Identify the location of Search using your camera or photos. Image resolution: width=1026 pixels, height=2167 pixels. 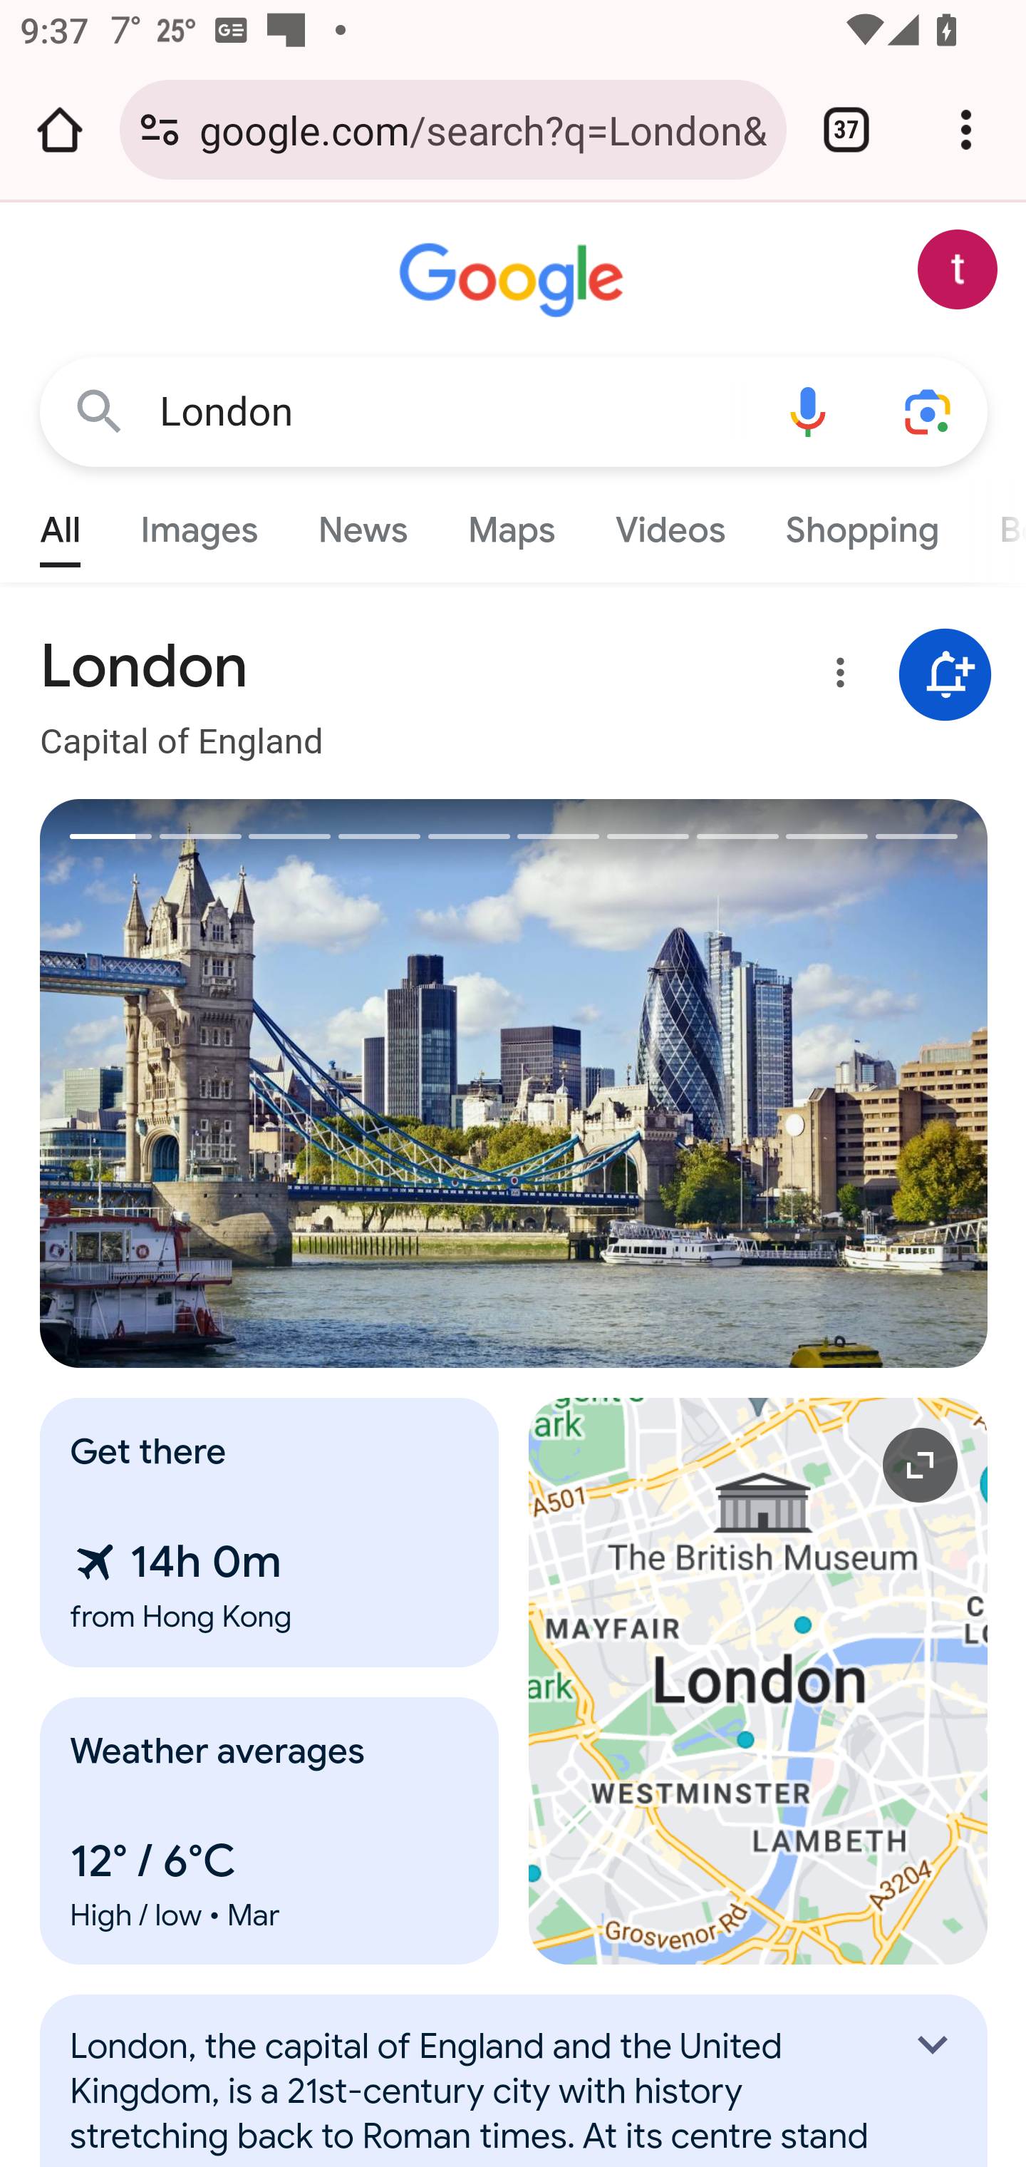
(929, 411).